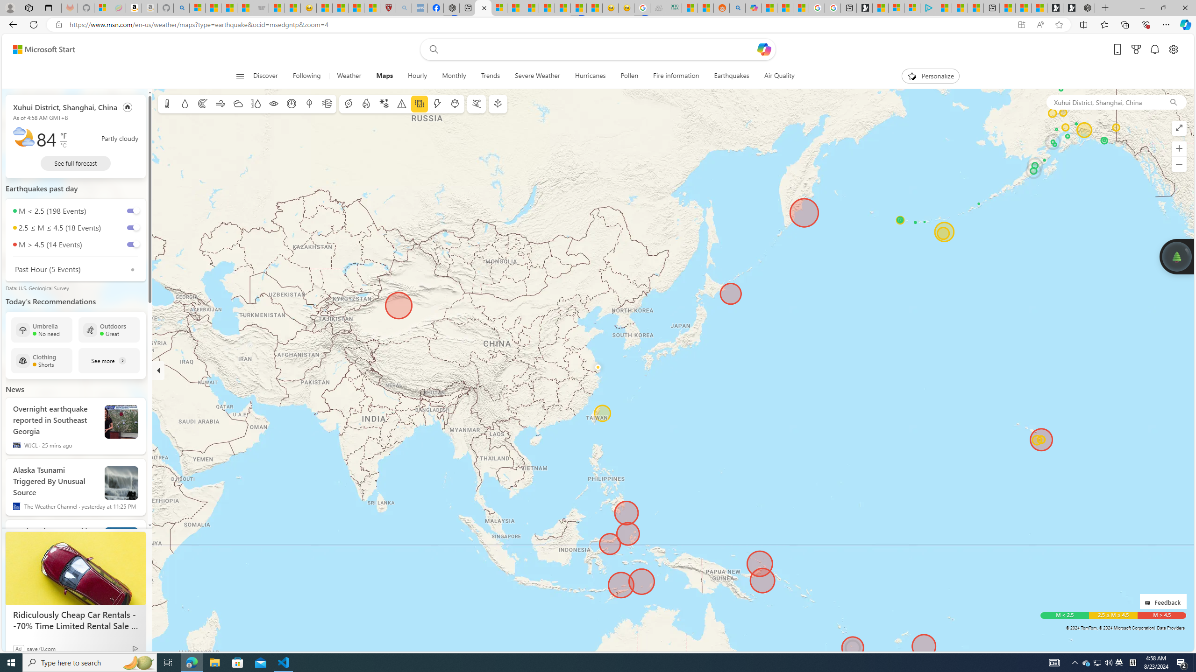 The width and height of the screenshot is (1196, 672). What do you see at coordinates (497, 104) in the screenshot?
I see `E-tree` at bounding box center [497, 104].